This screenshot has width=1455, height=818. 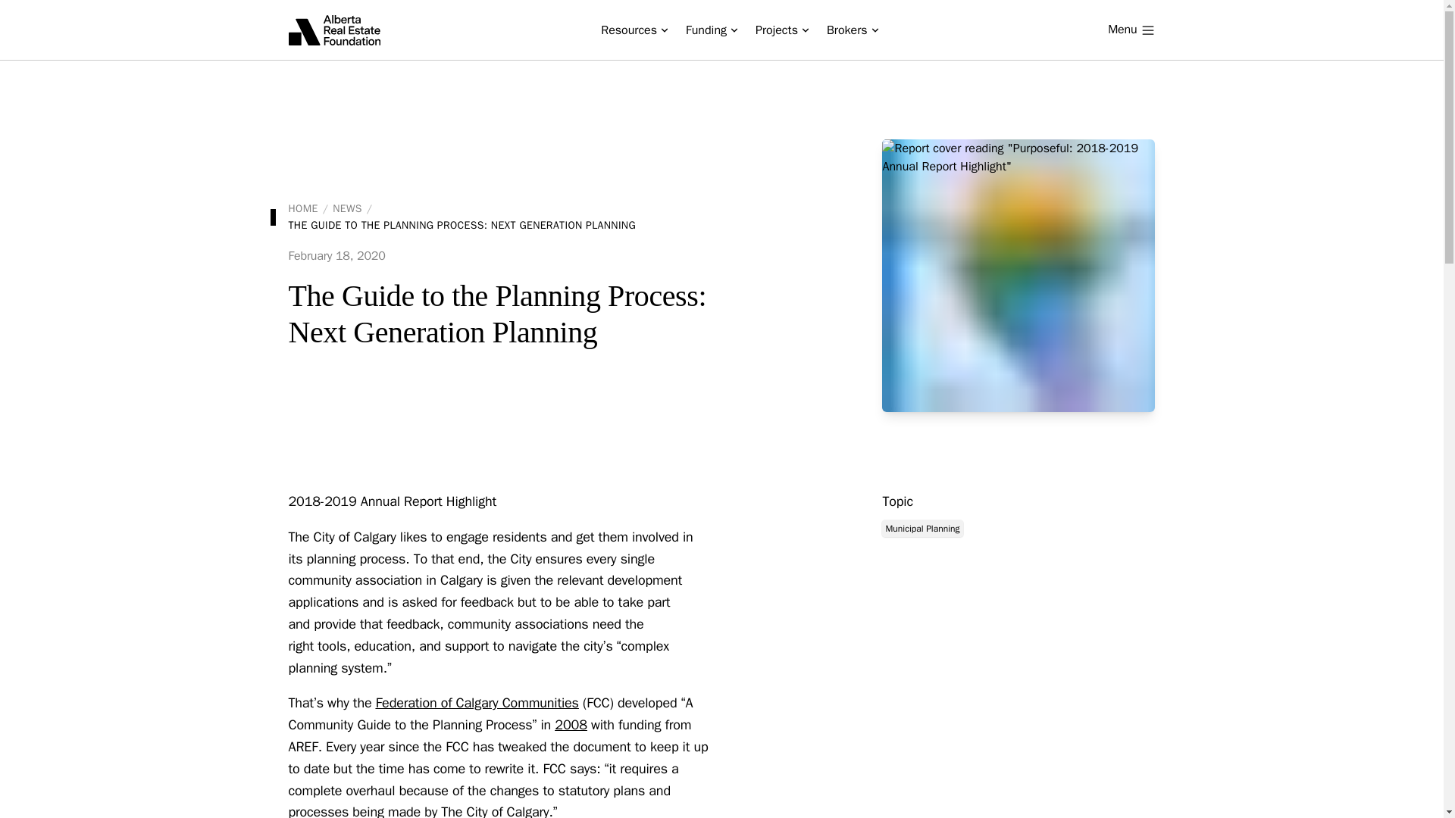 I want to click on Municipal Planning, so click(x=921, y=527).